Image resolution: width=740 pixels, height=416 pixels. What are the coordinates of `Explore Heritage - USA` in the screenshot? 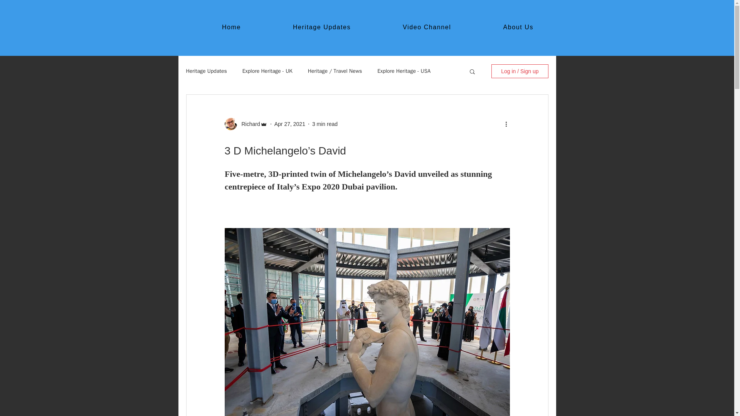 It's located at (378, 27).